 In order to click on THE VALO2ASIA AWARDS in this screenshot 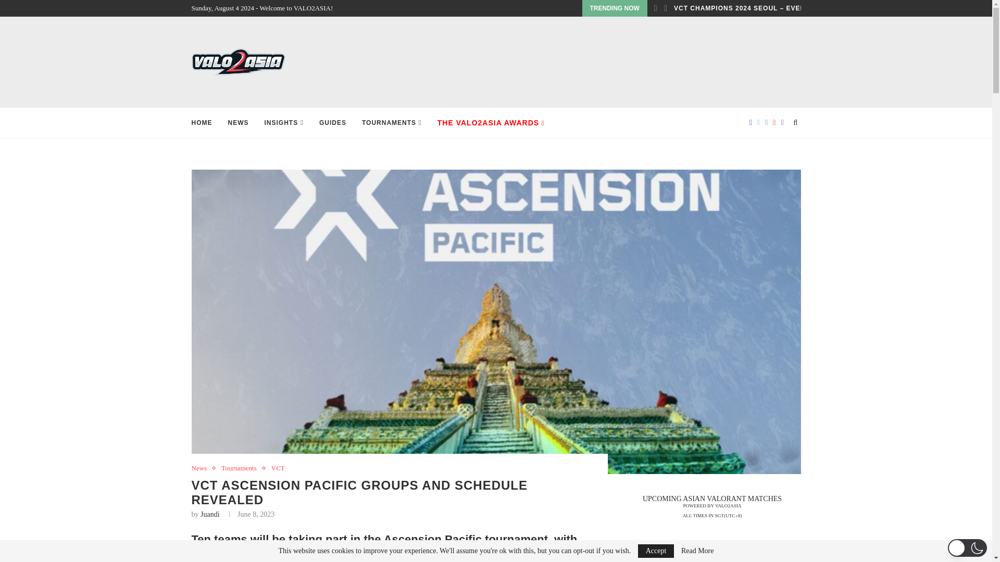, I will do `click(491, 123)`.